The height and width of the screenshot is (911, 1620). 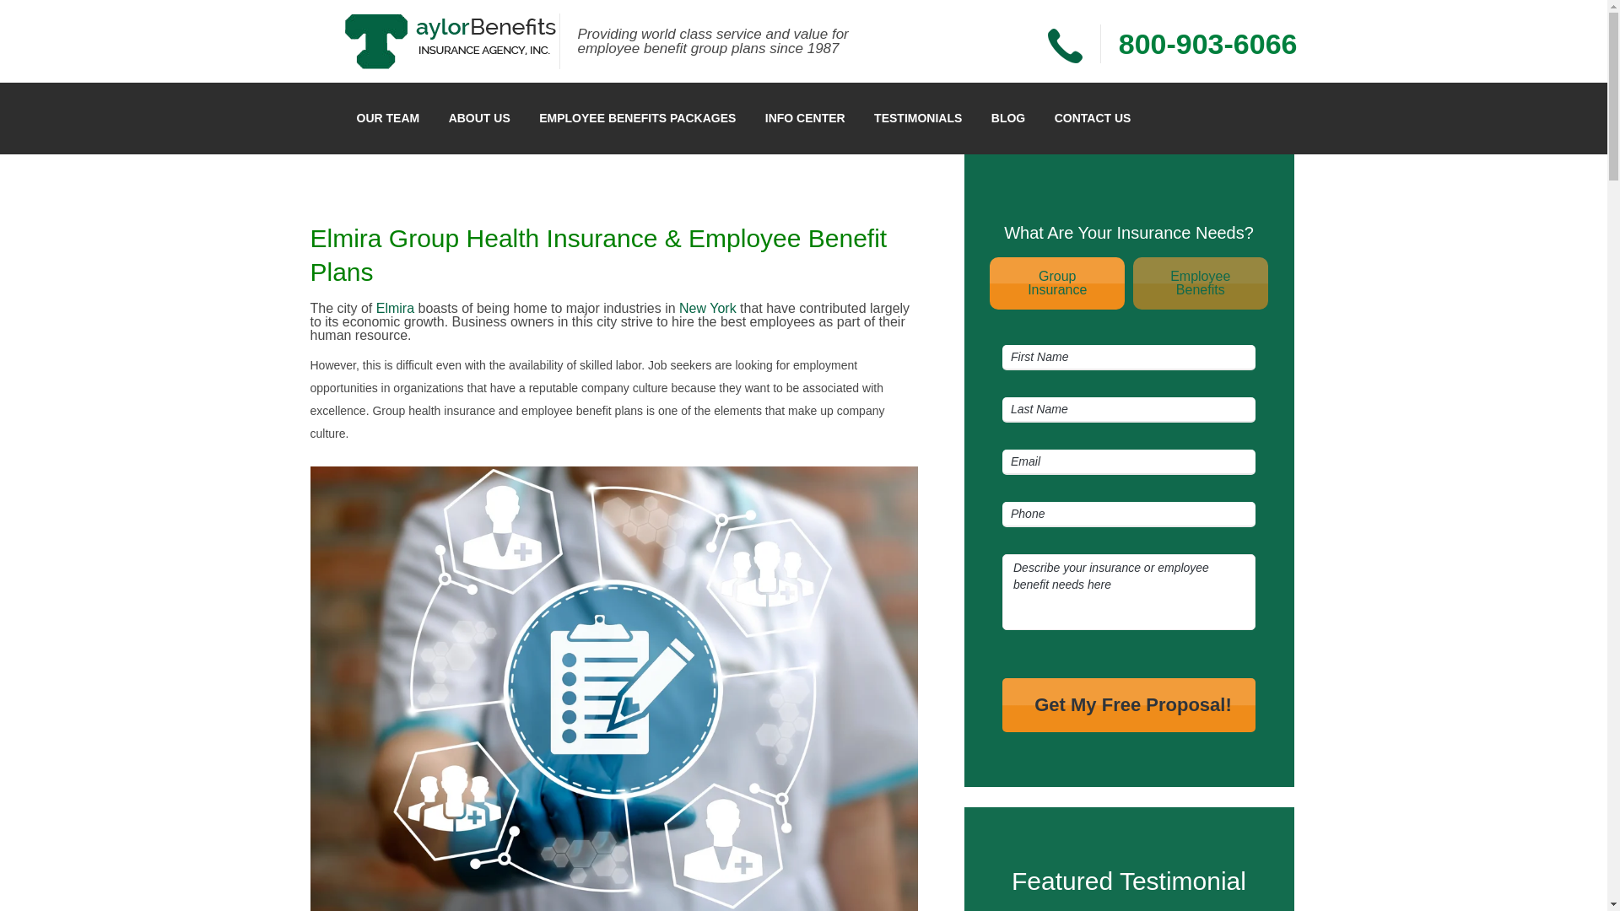 I want to click on TESTIMONIALS, so click(x=918, y=118).